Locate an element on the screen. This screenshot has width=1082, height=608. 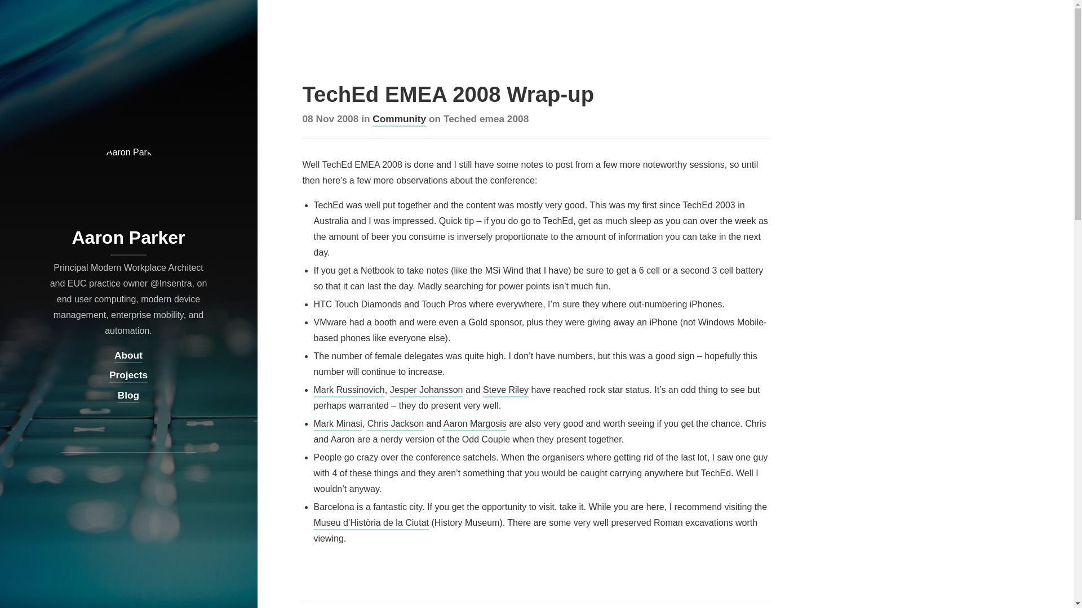
Chris Jackson is located at coordinates (396, 423).